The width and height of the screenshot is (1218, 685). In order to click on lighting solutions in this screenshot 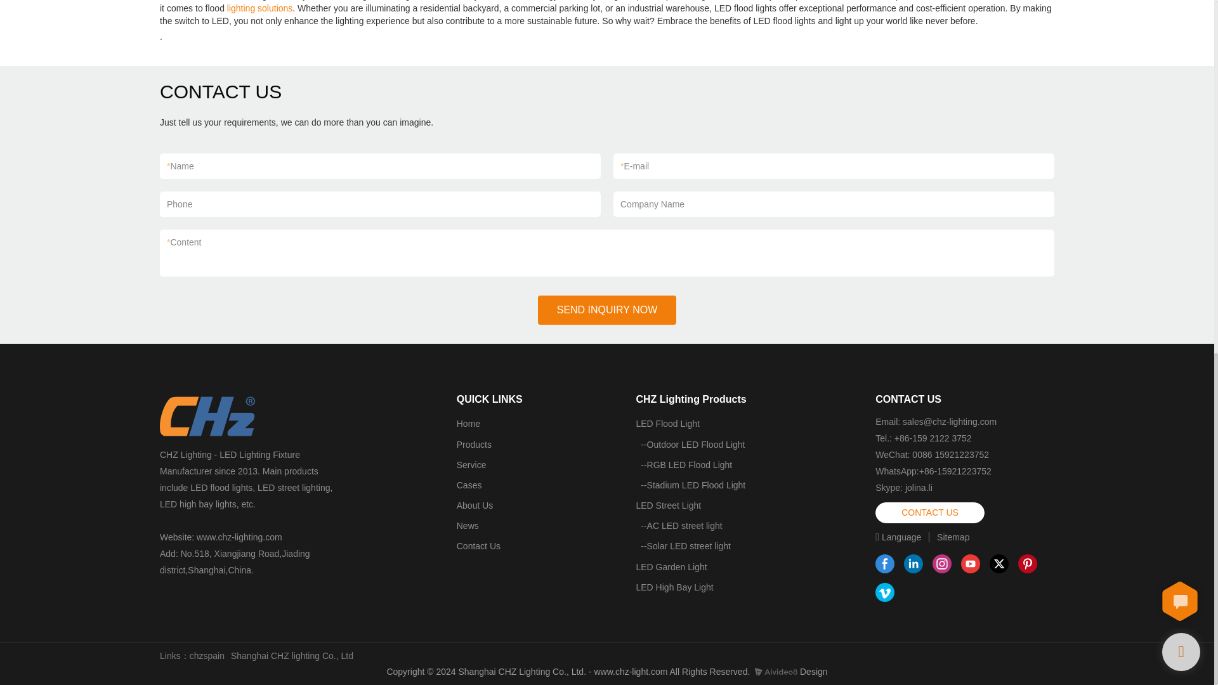, I will do `click(260, 8)`.